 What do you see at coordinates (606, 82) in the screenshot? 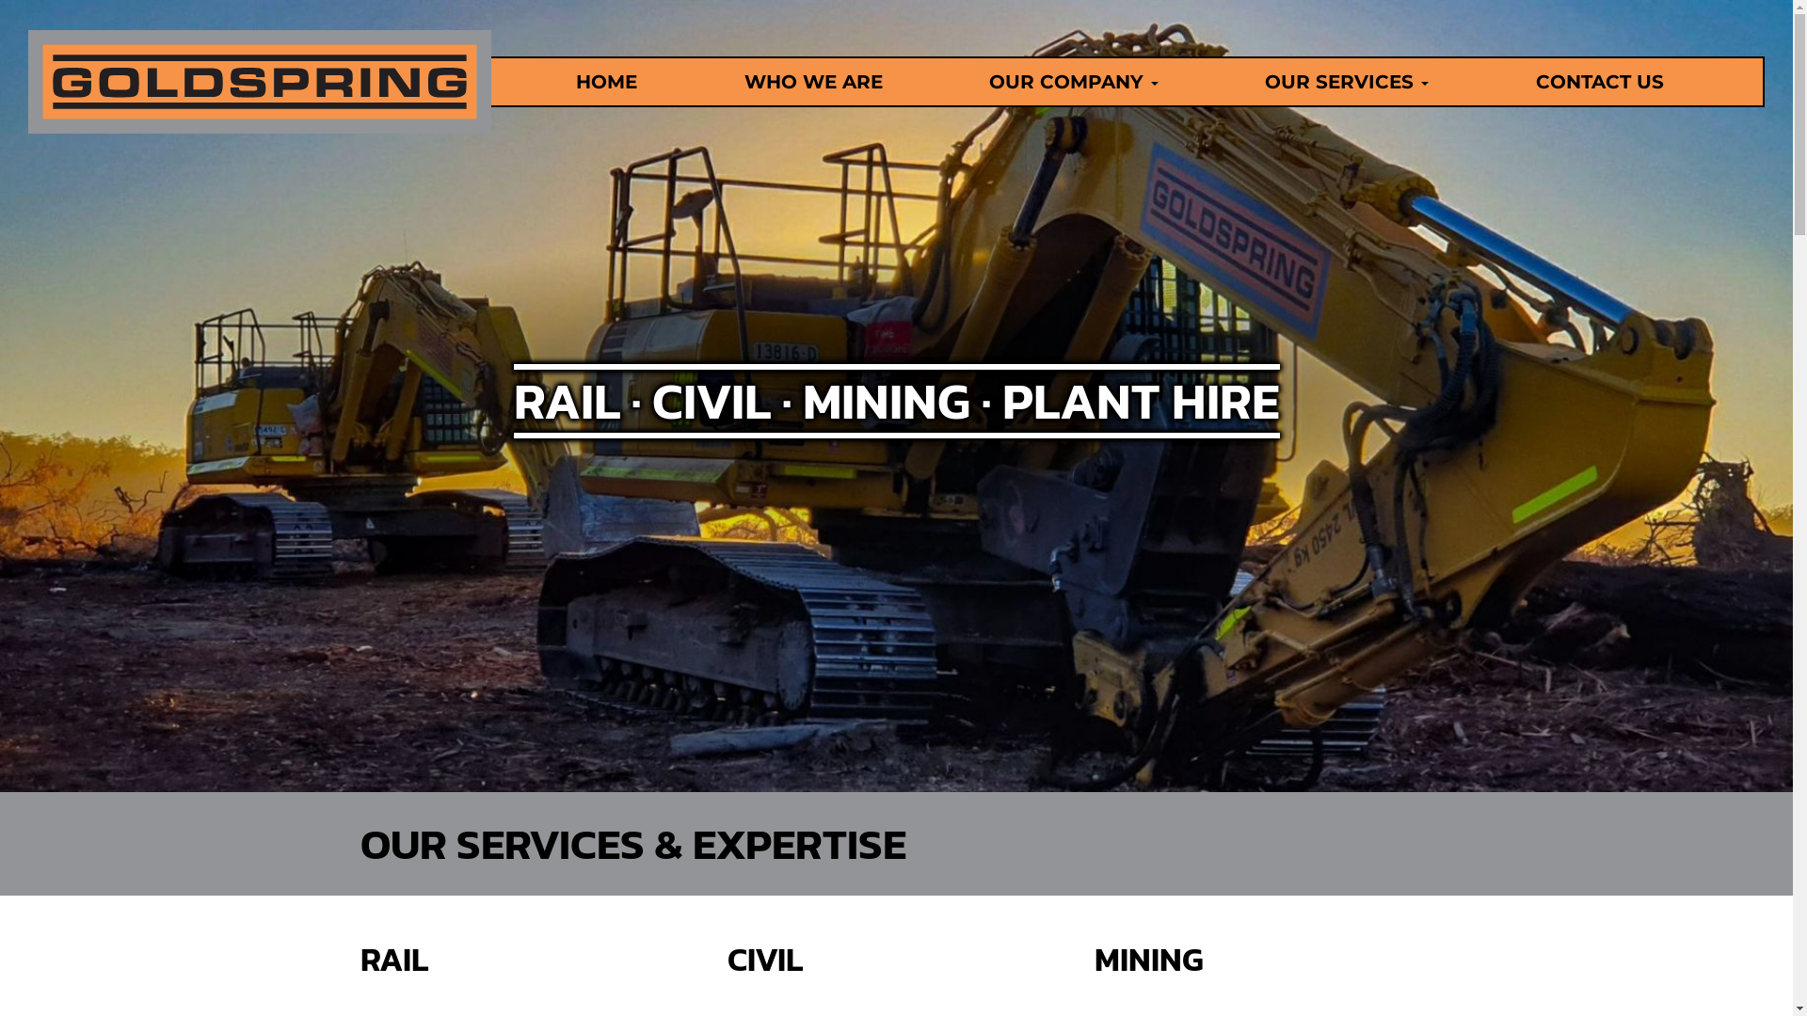
I see `HOME` at bounding box center [606, 82].